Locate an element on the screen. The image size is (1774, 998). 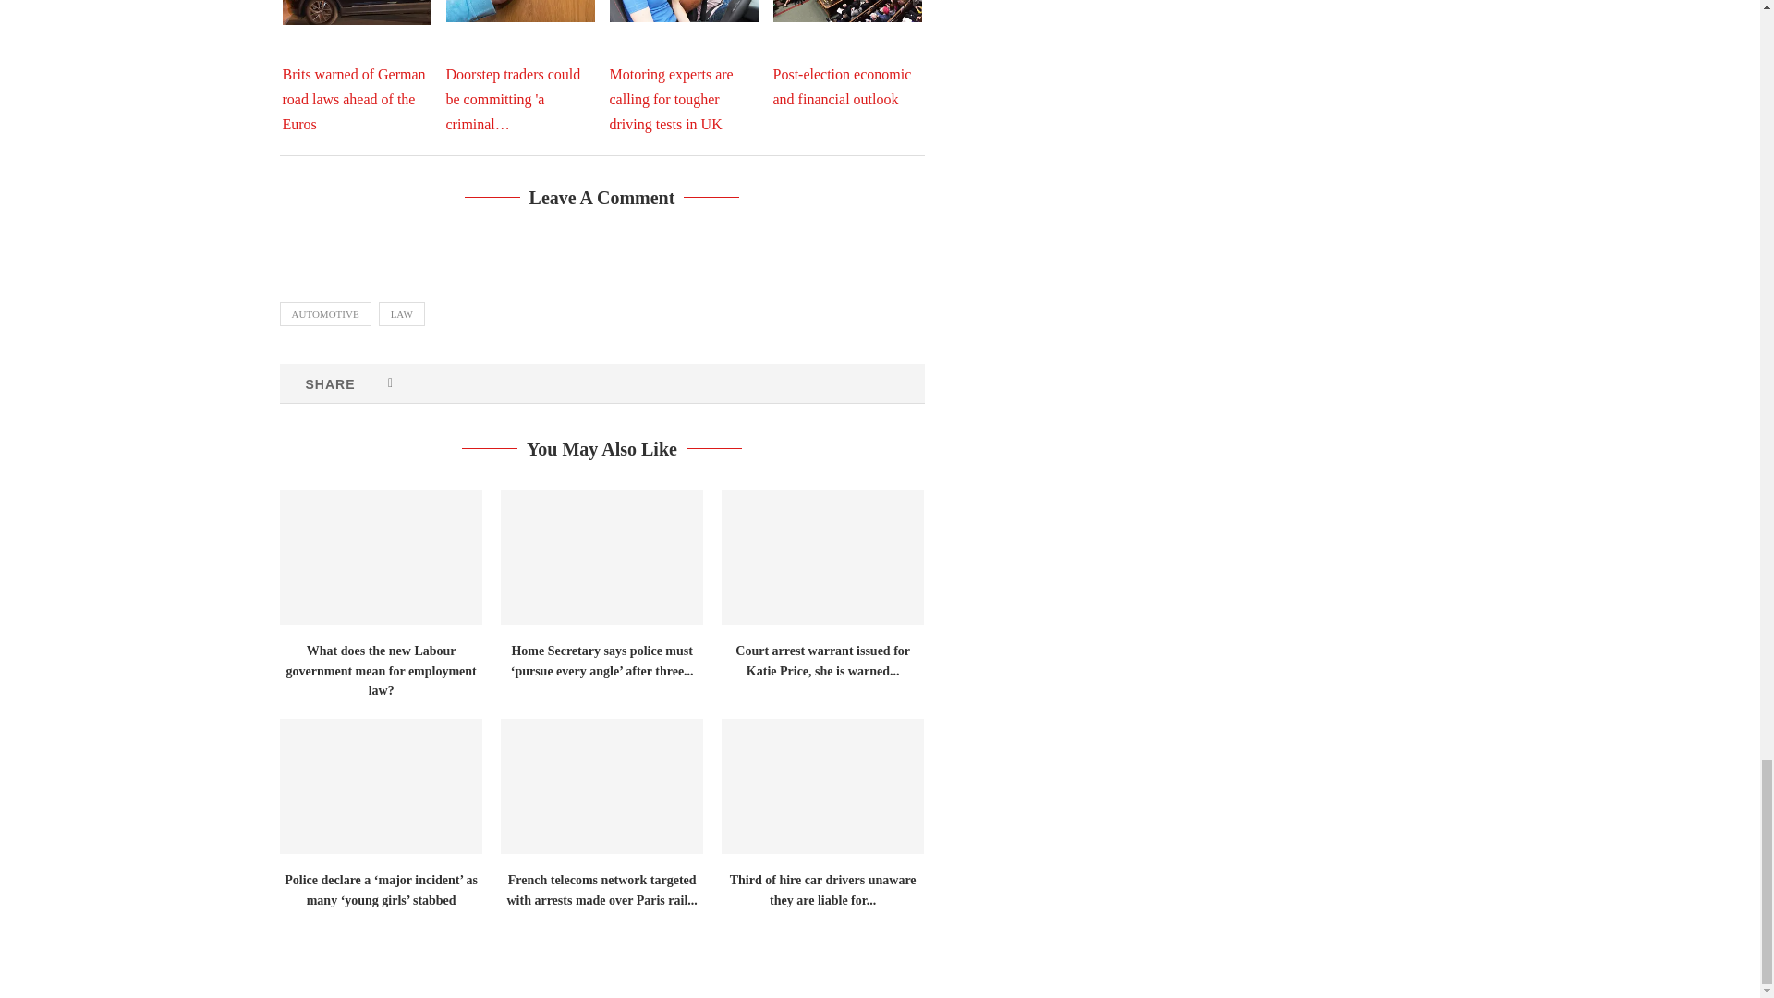
What does the new Labour government mean for employment law? is located at coordinates (379, 557).